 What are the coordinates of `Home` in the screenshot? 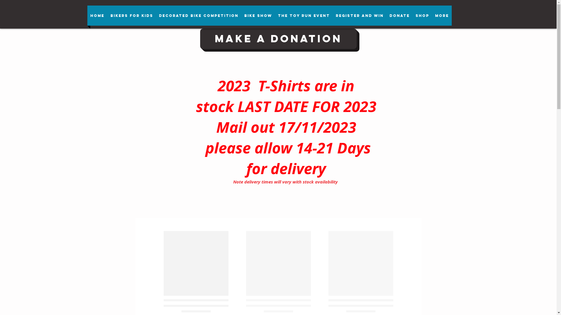 It's located at (97, 16).